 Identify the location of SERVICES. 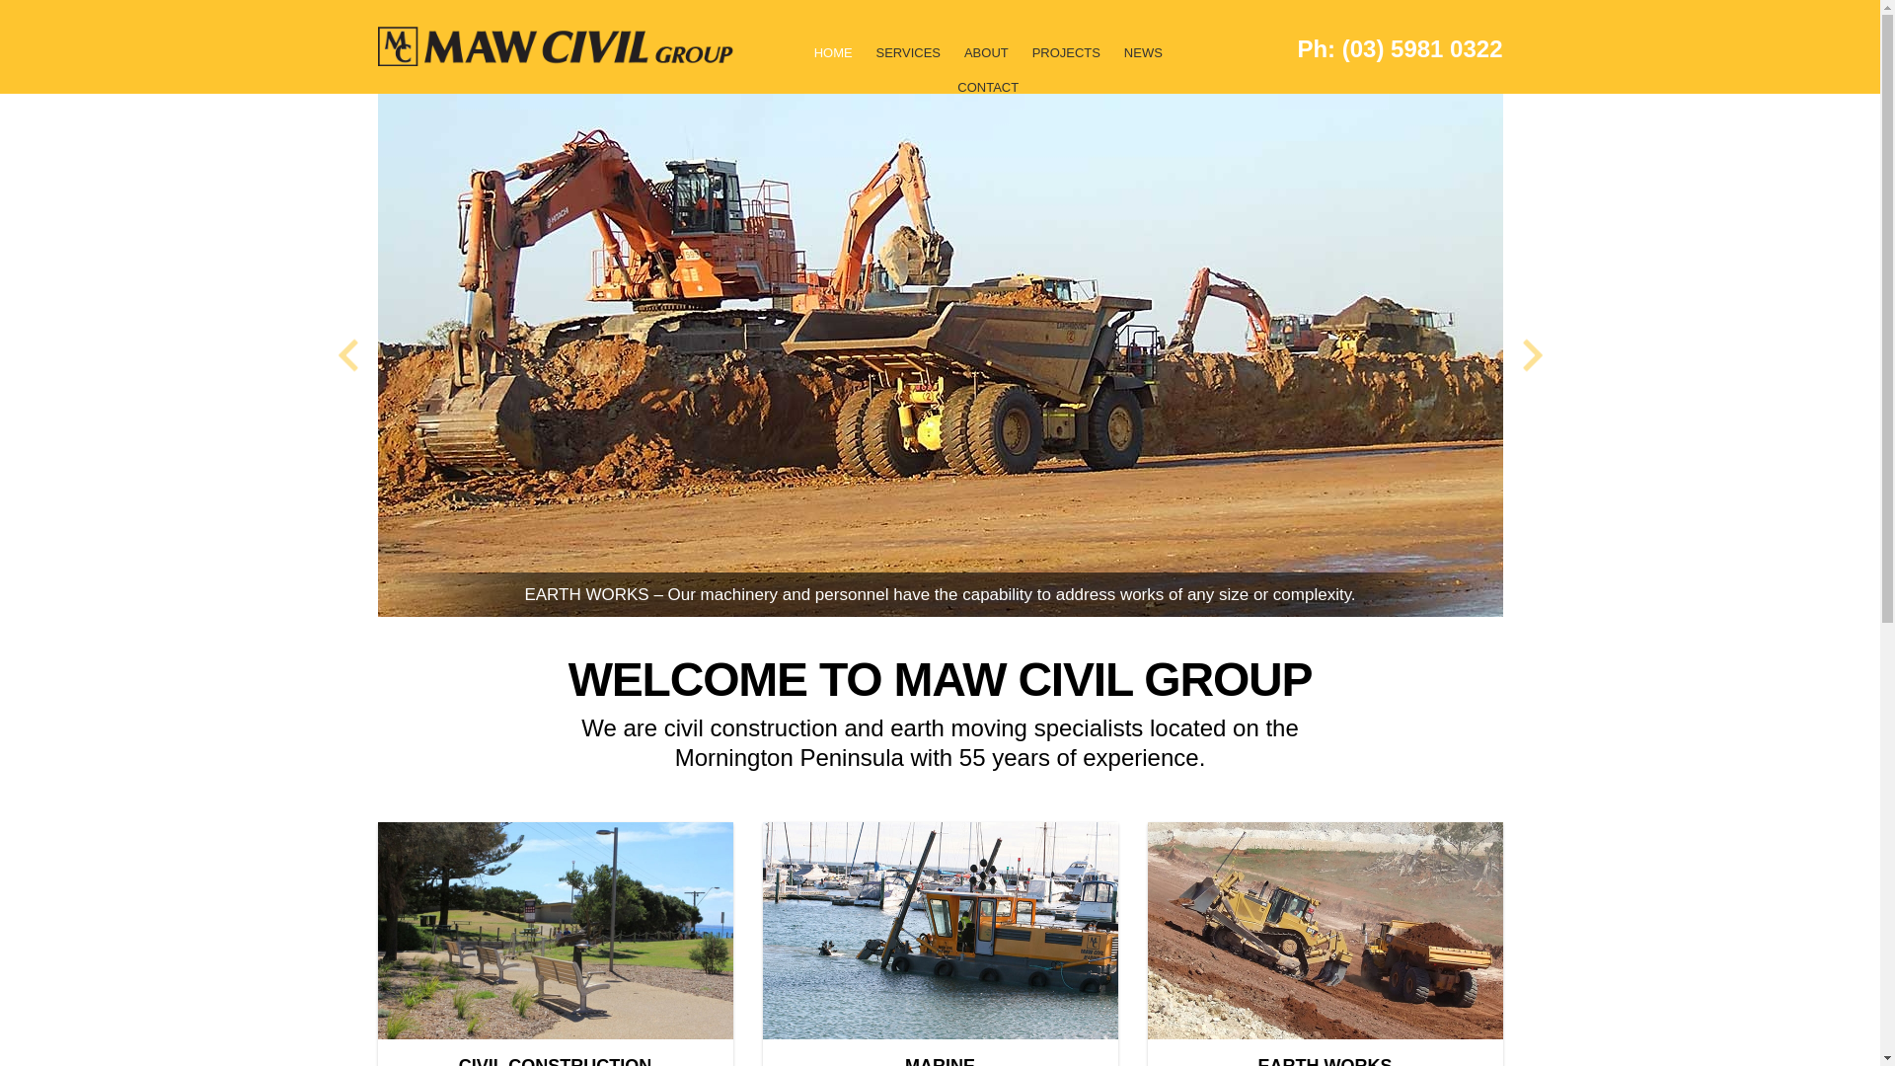
(909, 61).